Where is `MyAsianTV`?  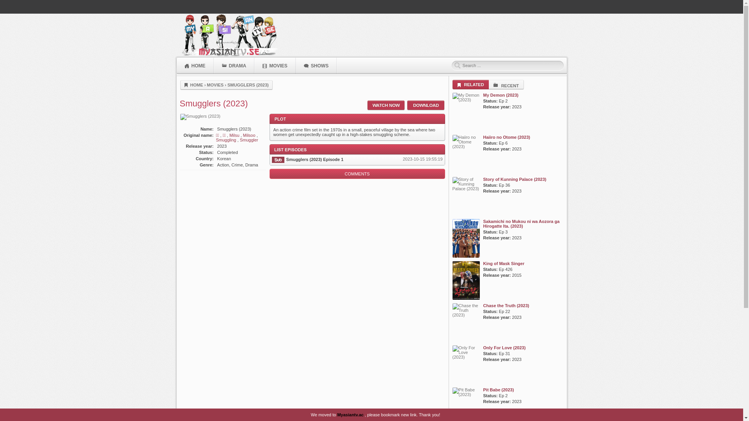 MyAsianTV is located at coordinates (229, 35).